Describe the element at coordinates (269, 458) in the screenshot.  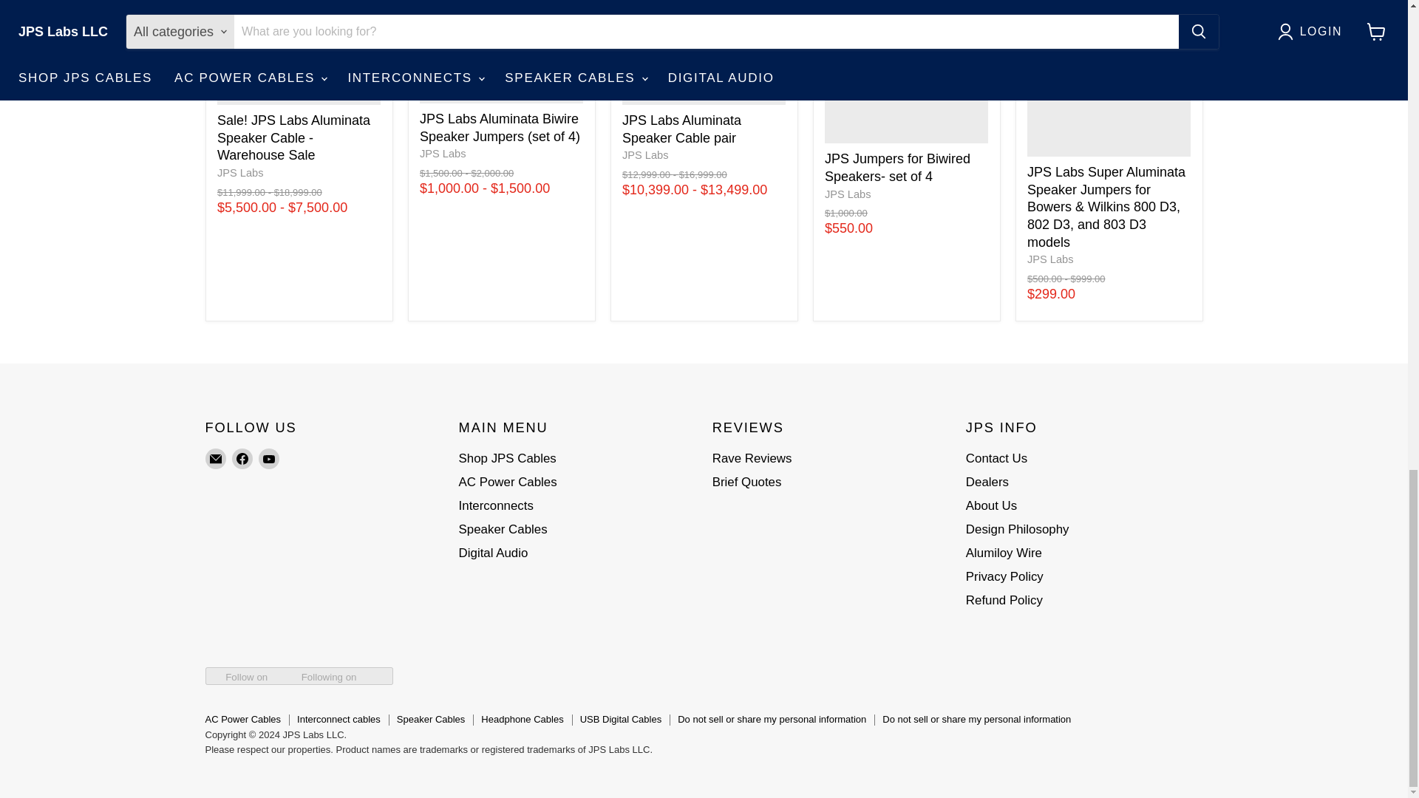
I see `YouTube` at that location.